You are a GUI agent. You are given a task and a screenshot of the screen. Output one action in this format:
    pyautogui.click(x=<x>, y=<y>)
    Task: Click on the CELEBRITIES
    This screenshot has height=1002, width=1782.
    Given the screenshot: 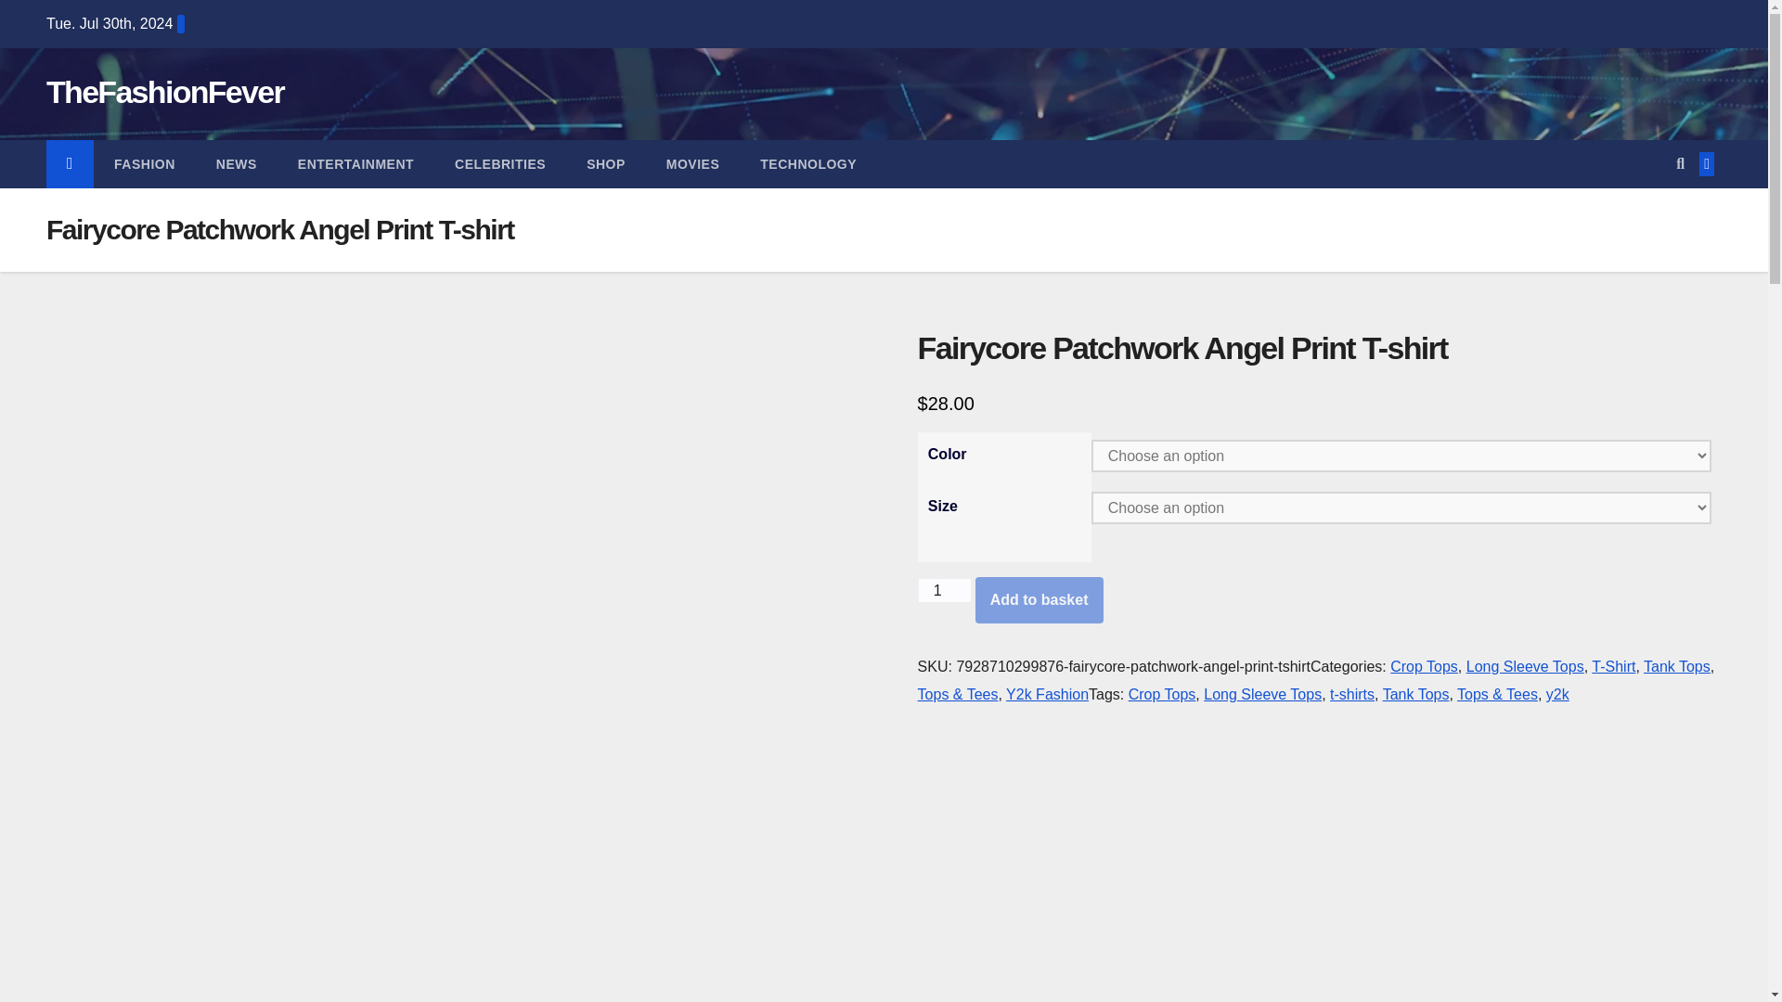 What is the action you would take?
    pyautogui.click(x=500, y=164)
    